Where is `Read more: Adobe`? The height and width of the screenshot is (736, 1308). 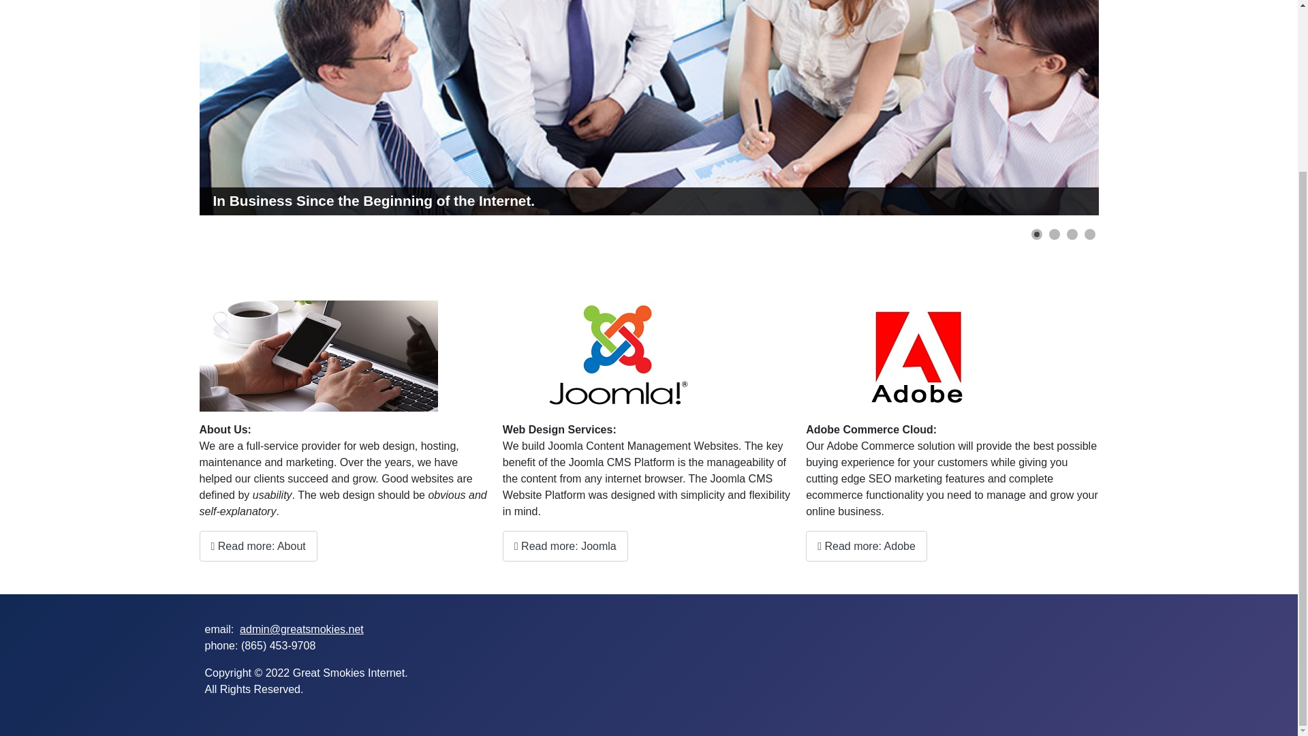
Read more: Adobe is located at coordinates (867, 546).